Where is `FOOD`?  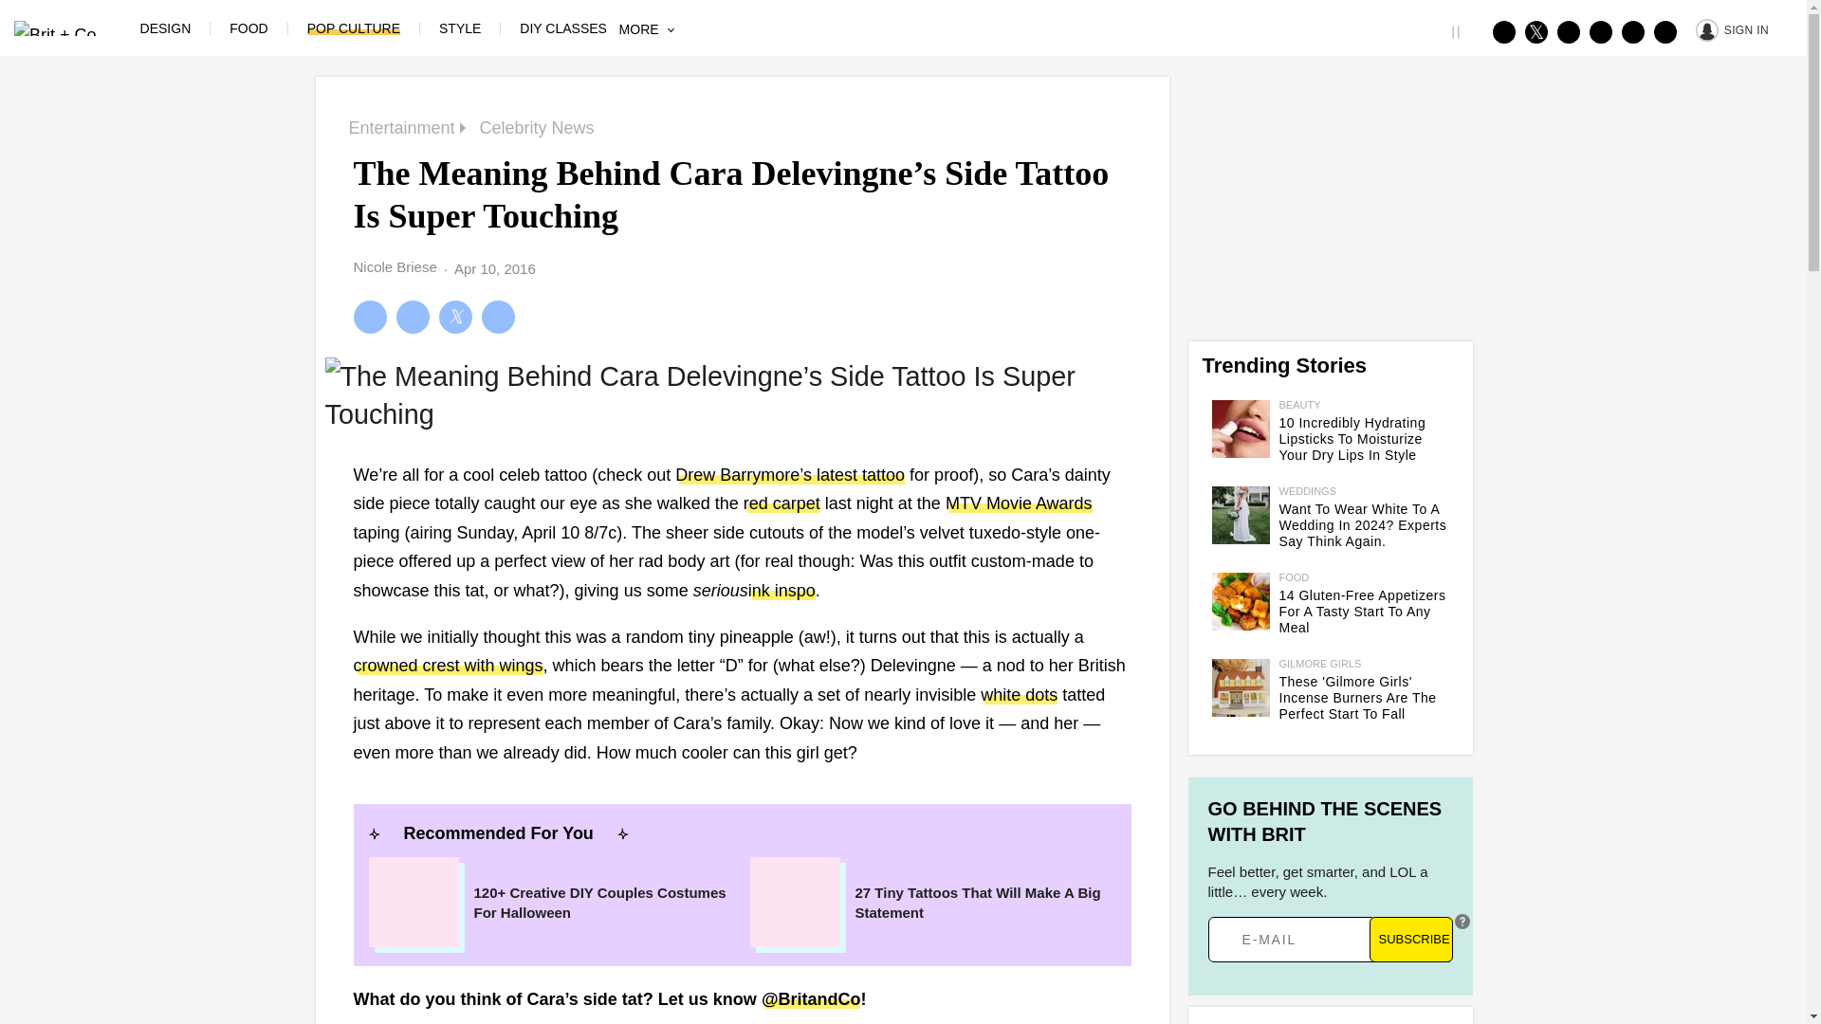
FOOD is located at coordinates (248, 27).